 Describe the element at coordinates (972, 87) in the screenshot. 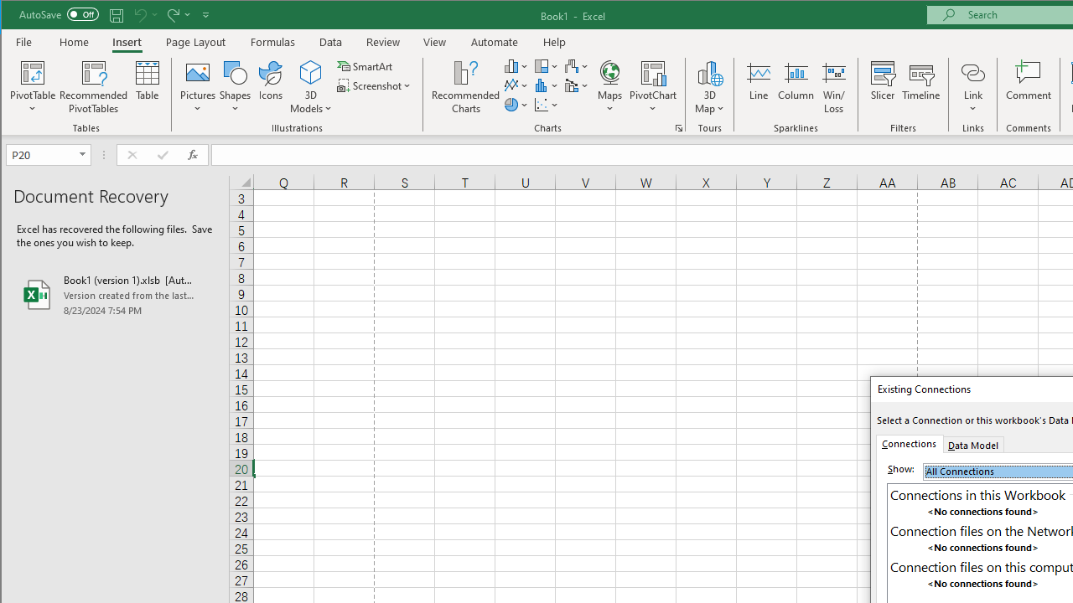

I see `Link` at that location.